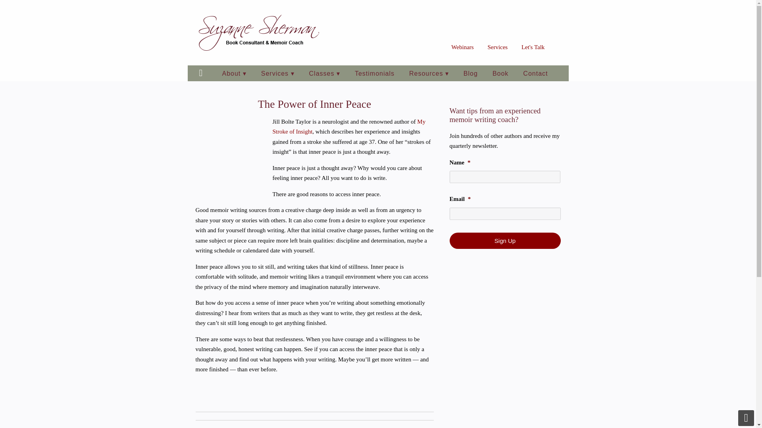 This screenshot has height=428, width=762. What do you see at coordinates (348, 126) in the screenshot?
I see `My Stroke of Insight` at bounding box center [348, 126].